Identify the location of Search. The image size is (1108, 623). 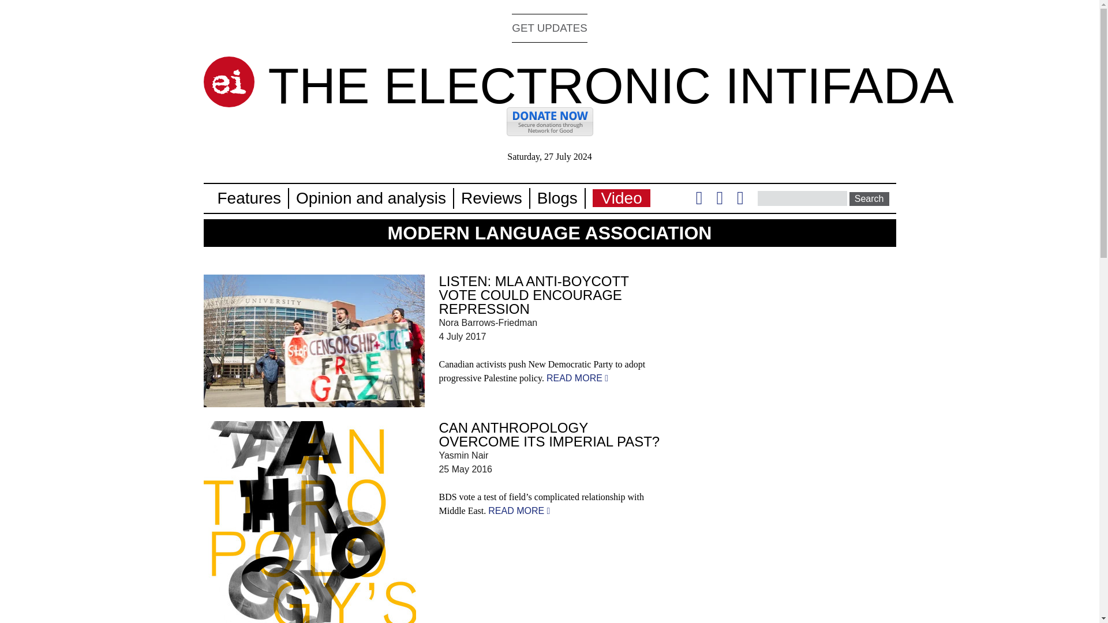
(869, 198).